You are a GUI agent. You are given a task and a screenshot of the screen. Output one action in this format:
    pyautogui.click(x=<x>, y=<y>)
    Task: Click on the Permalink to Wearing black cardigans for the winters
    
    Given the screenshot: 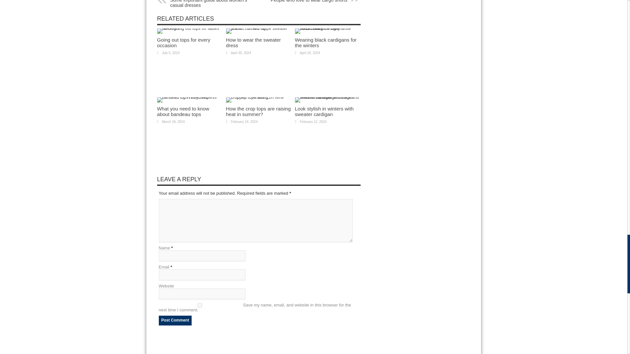 What is the action you would take?
    pyautogui.click(x=325, y=43)
    